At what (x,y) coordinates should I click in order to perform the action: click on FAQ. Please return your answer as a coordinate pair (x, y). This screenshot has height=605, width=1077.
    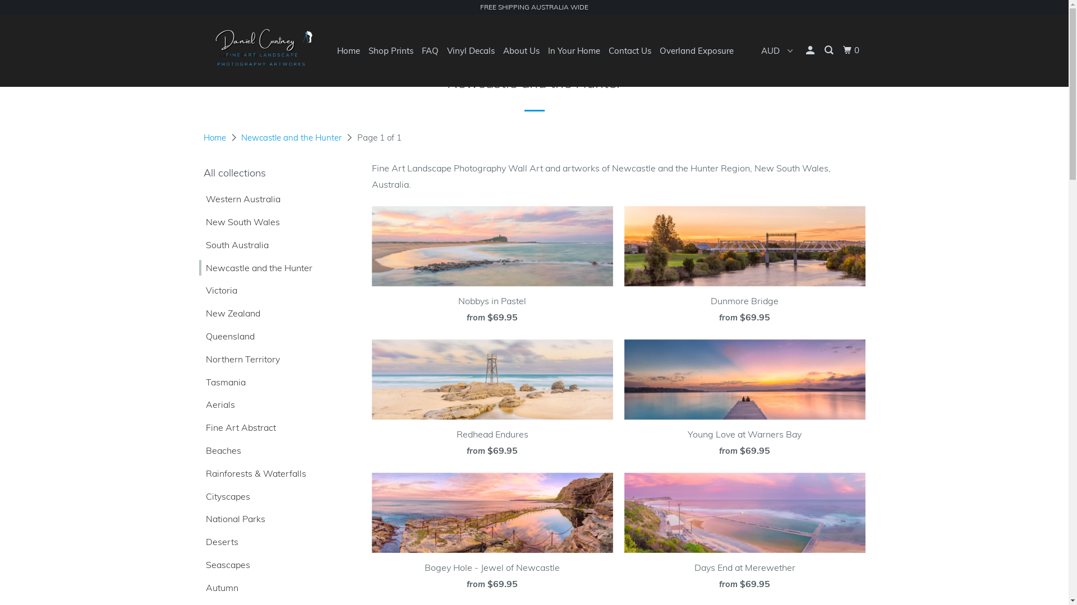
    Looking at the image, I should click on (430, 50).